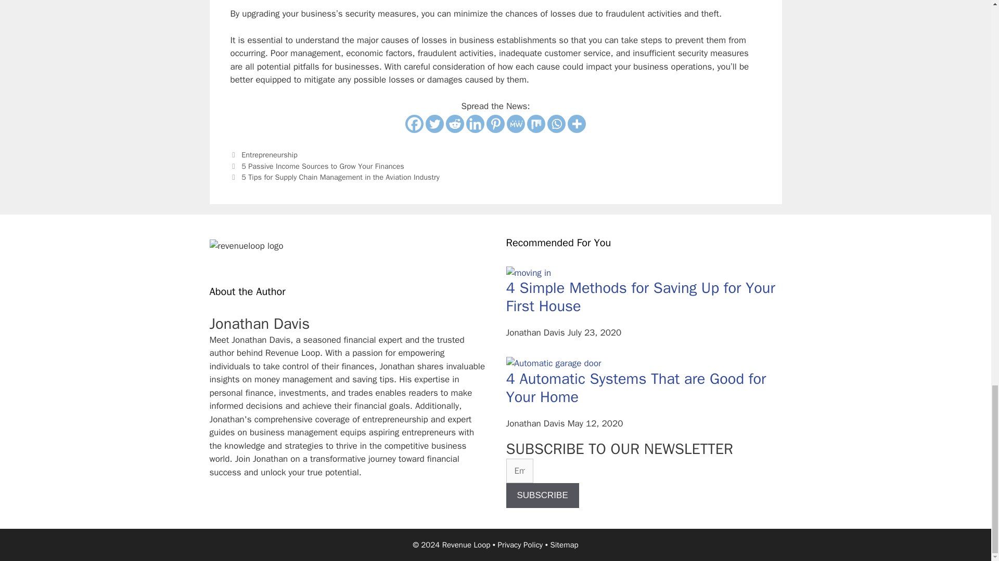 The width and height of the screenshot is (999, 561). I want to click on 4 Simple Methods for Saving Up for Your First House, so click(640, 297).